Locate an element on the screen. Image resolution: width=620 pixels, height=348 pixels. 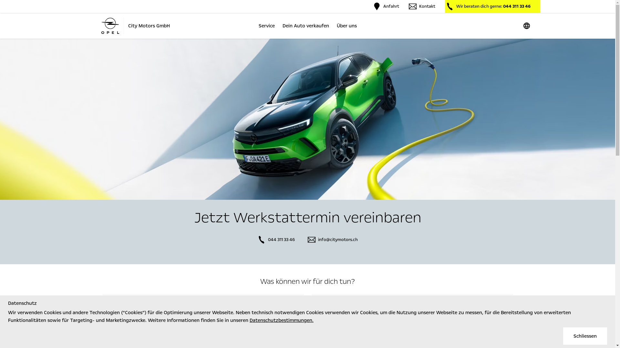
Wir beraten dich gerne: 
044 311 33 46 is located at coordinates (493, 6).